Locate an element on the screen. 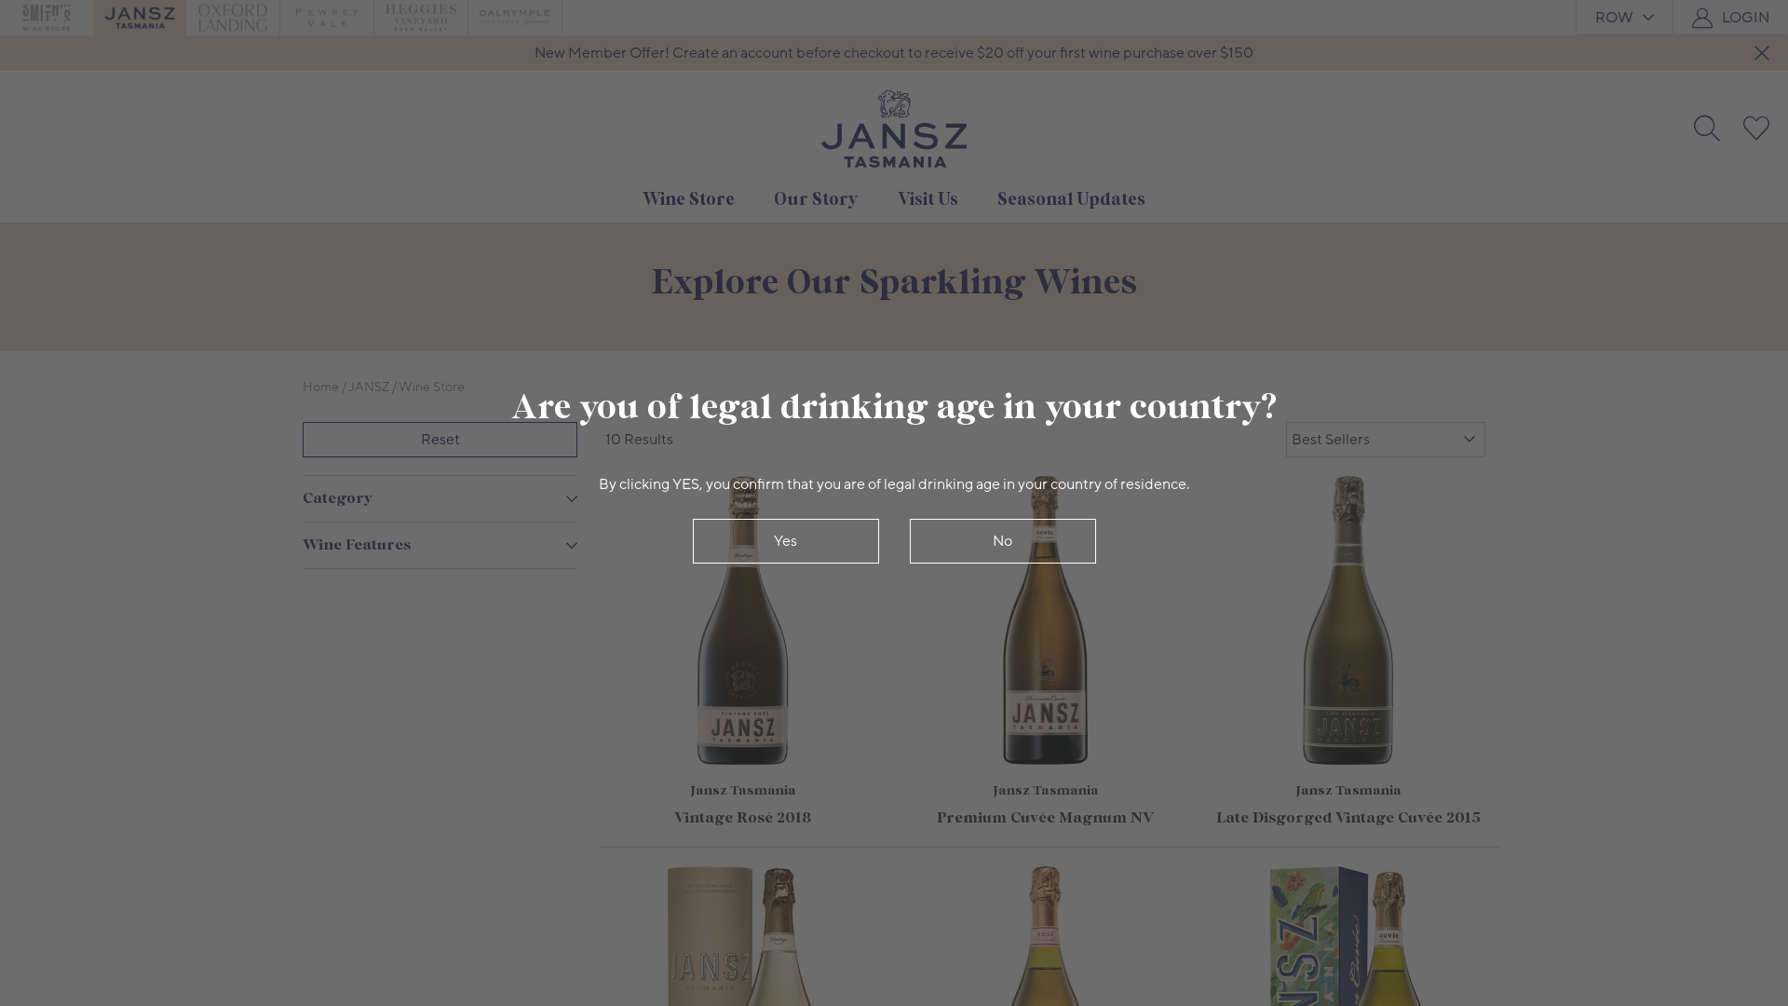  Visit Us is located at coordinates (928, 199).